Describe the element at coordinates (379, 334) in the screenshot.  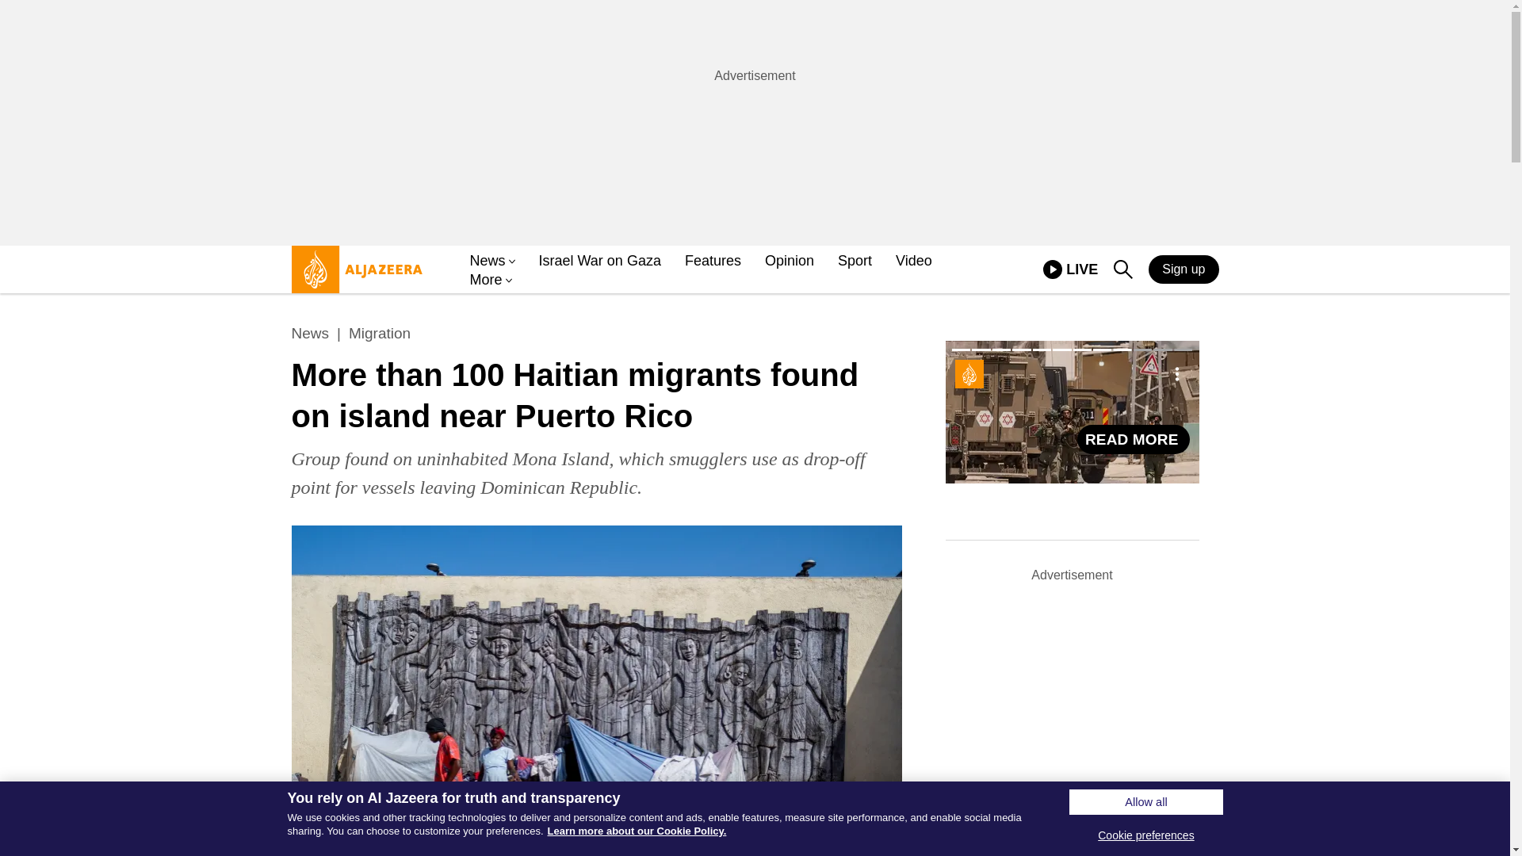
I see `Migration` at that location.